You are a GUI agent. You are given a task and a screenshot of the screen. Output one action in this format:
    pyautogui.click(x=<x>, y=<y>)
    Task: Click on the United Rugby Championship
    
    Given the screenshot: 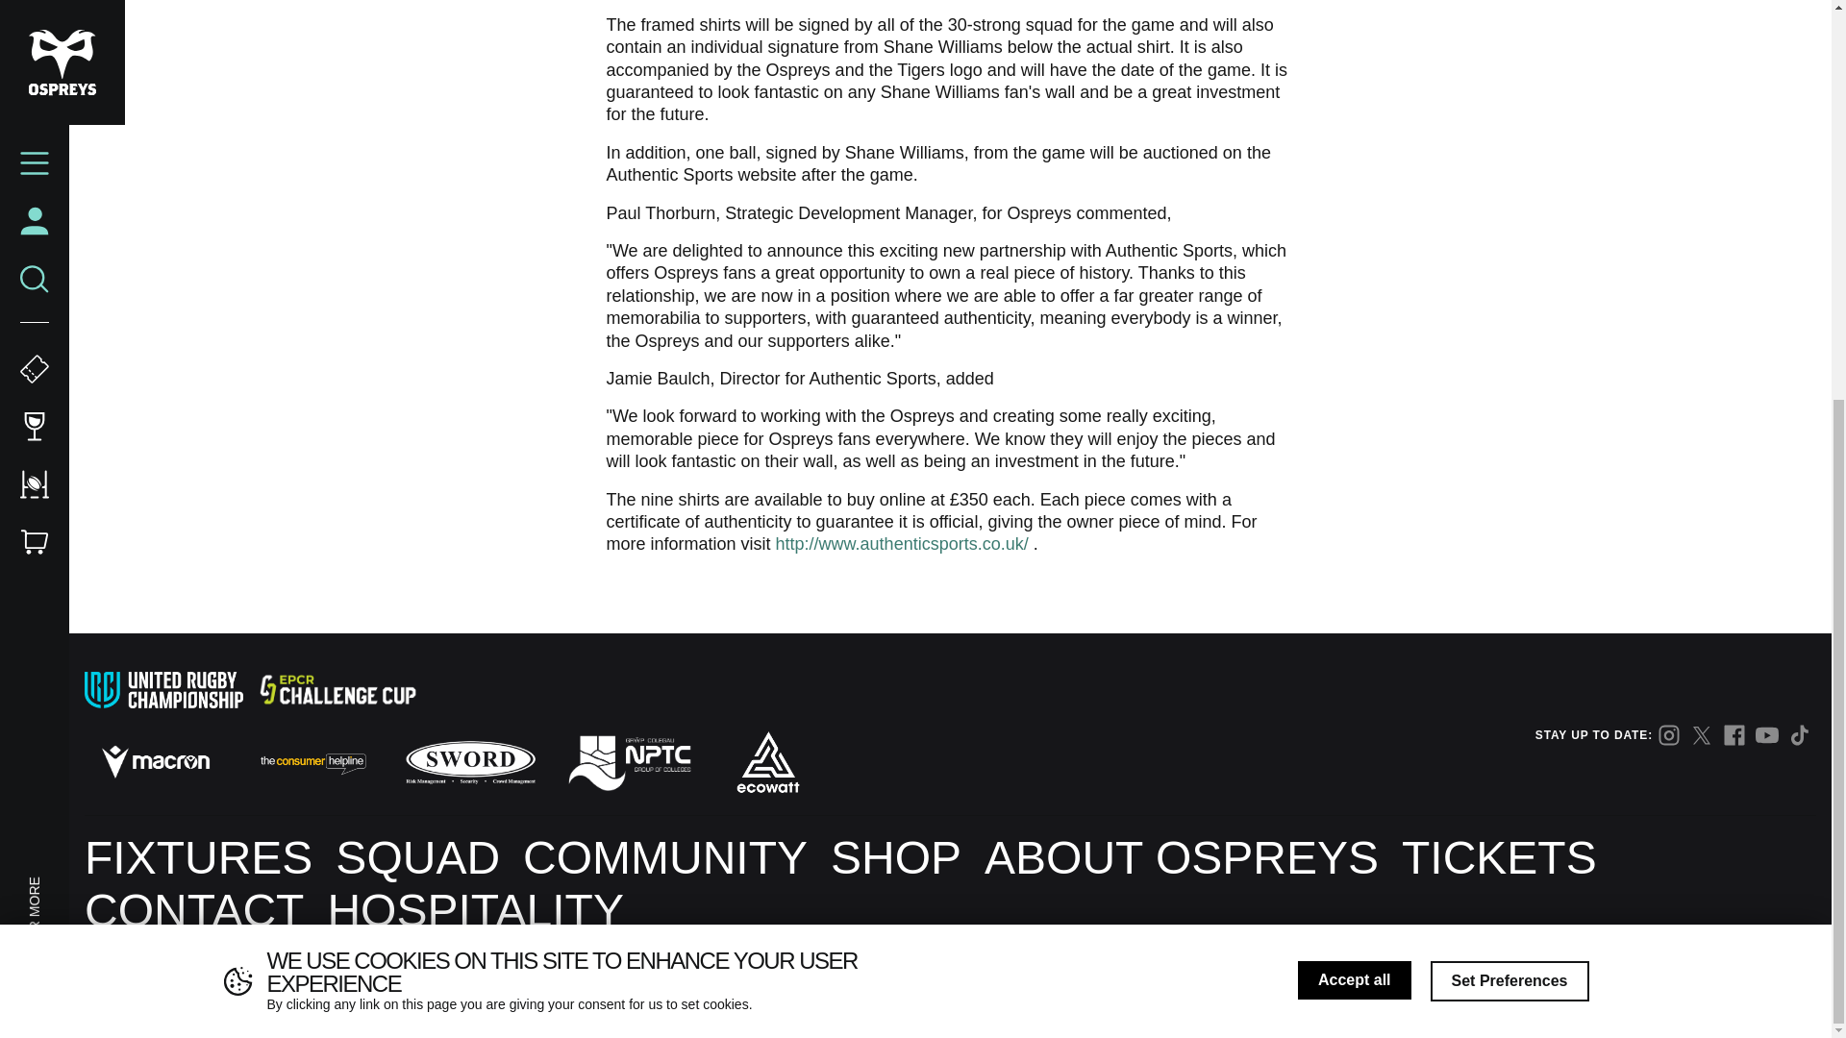 What is the action you would take?
    pyautogui.click(x=163, y=690)
    